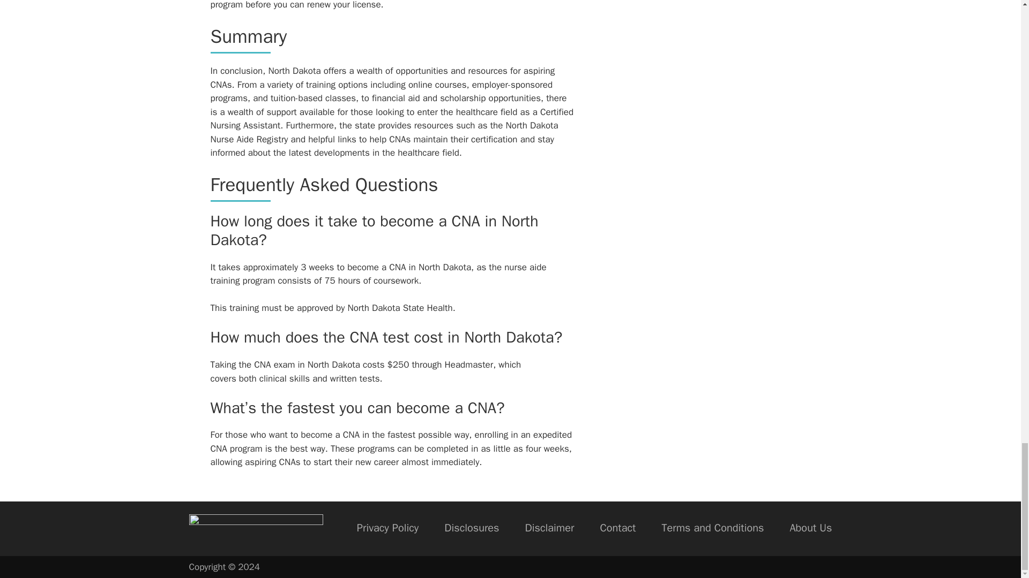  What do you see at coordinates (617, 529) in the screenshot?
I see `Contact` at bounding box center [617, 529].